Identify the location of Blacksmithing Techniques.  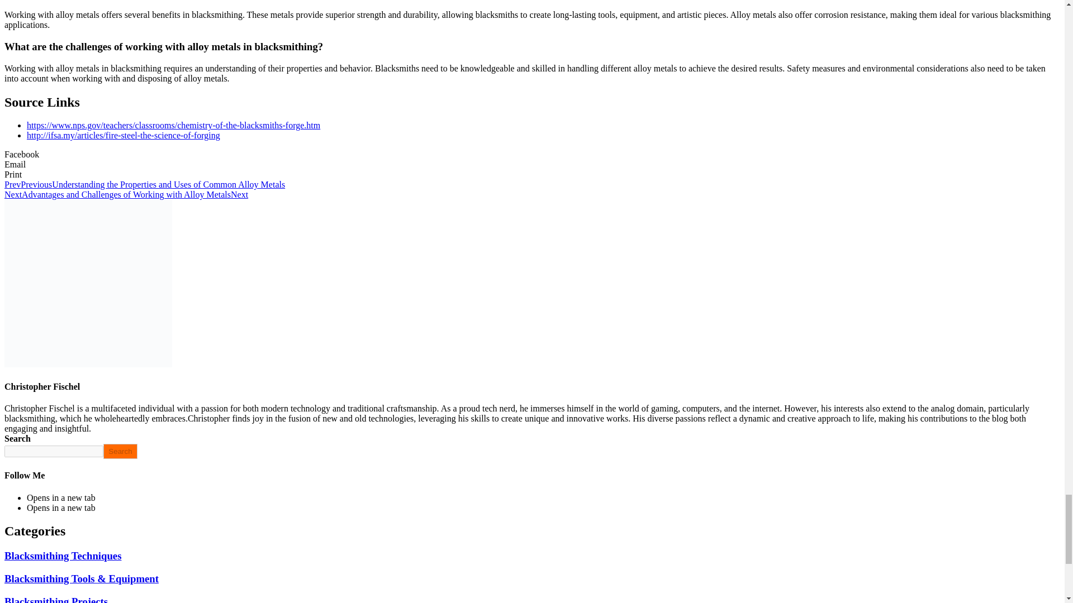
(63, 555).